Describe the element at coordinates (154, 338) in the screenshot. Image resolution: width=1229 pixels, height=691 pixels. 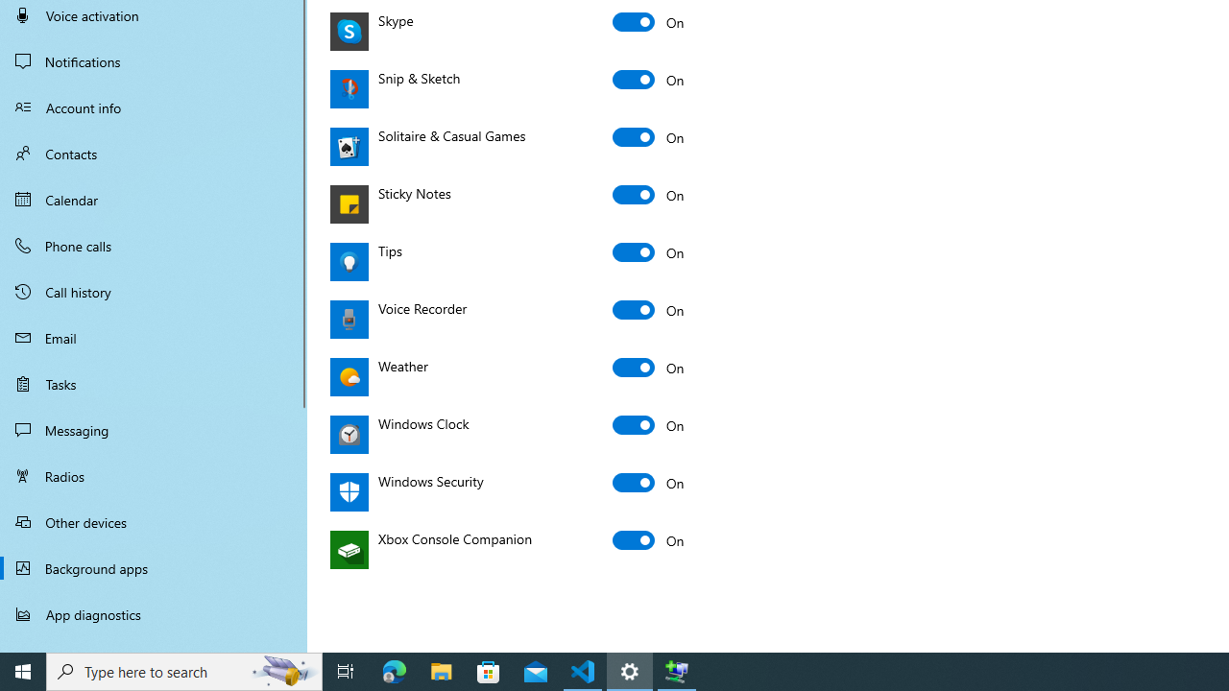
I see `Email` at that location.